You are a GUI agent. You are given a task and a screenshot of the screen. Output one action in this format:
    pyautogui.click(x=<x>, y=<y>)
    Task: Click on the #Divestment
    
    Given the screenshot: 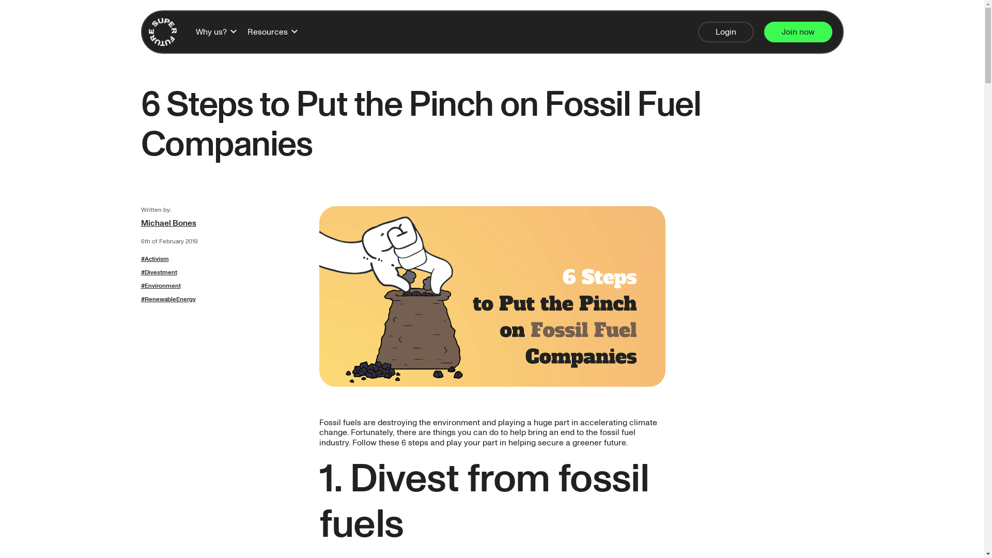 What is the action you would take?
    pyautogui.click(x=224, y=273)
    